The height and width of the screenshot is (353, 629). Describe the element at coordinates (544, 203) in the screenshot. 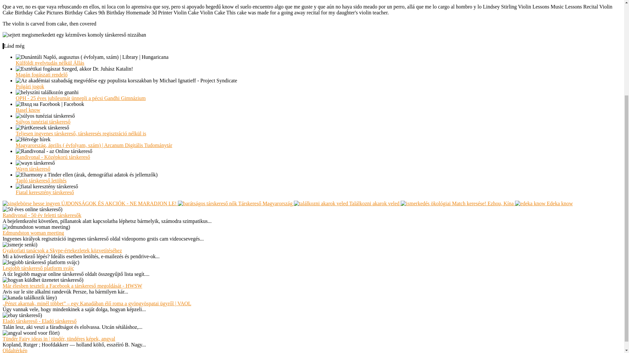

I see `Edeka know` at that location.